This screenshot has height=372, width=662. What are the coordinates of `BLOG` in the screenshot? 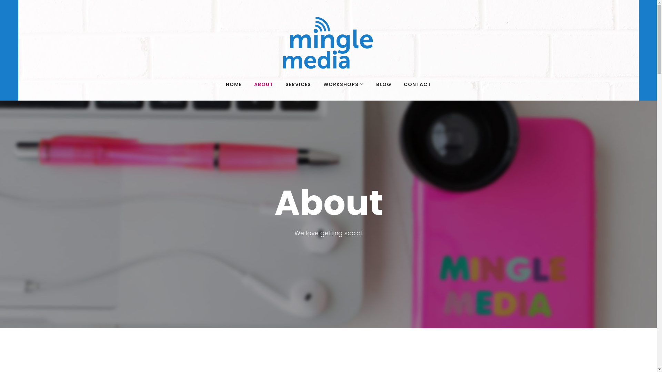 It's located at (384, 84).